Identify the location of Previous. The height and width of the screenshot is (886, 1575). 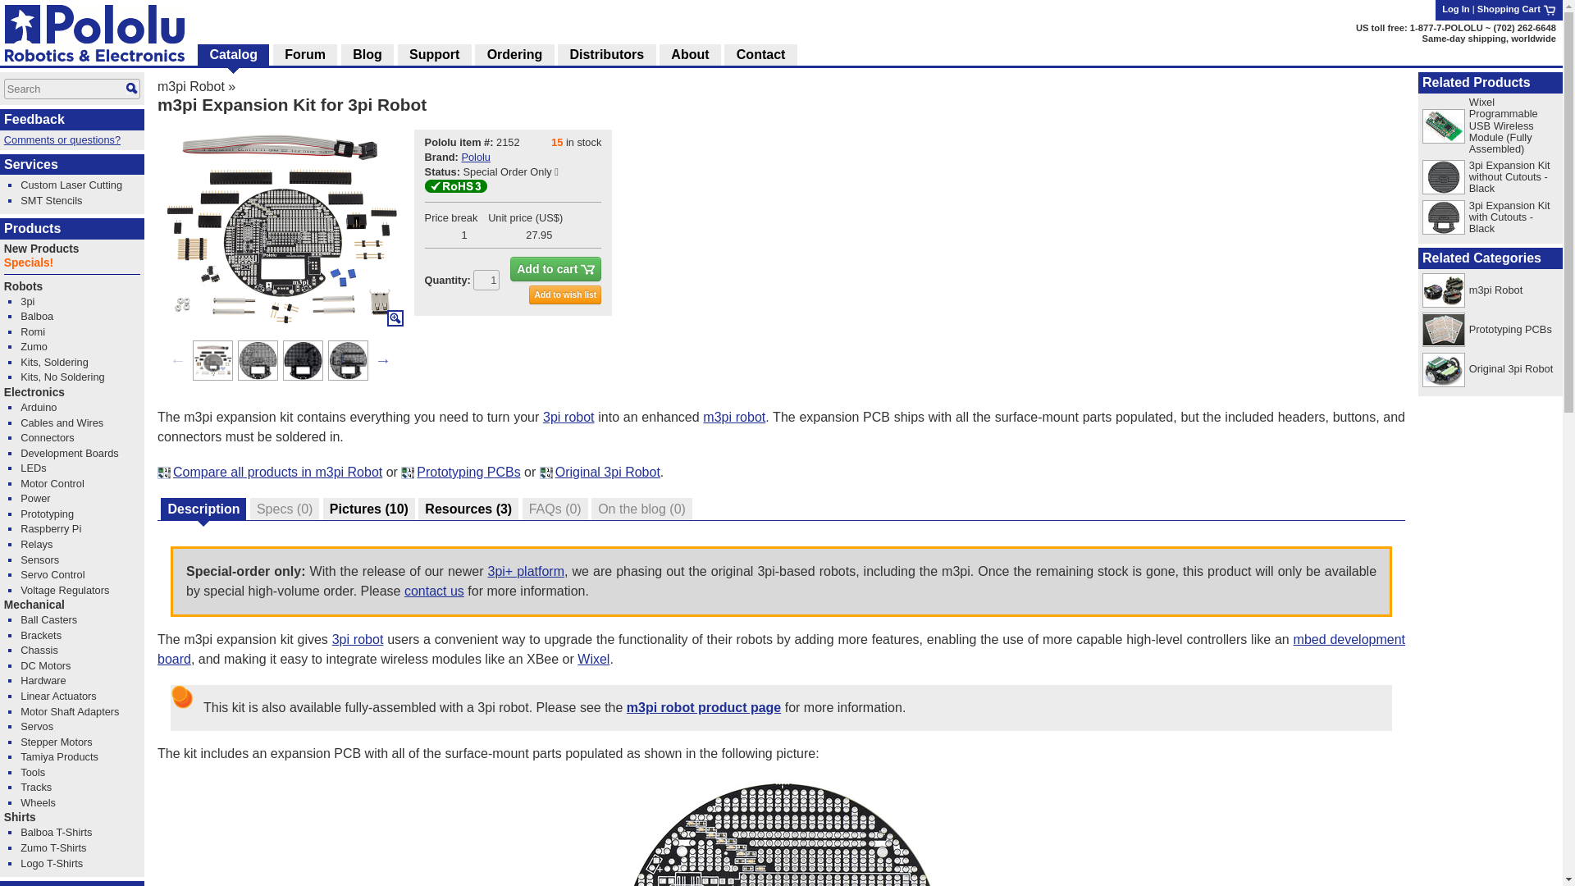
(177, 359).